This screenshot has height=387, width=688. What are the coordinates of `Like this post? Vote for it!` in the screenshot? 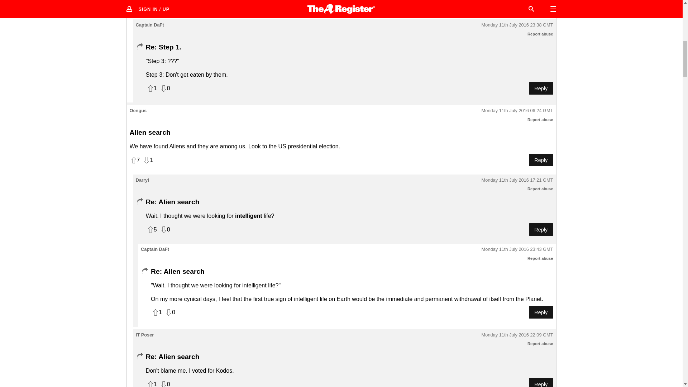 It's located at (151, 3).